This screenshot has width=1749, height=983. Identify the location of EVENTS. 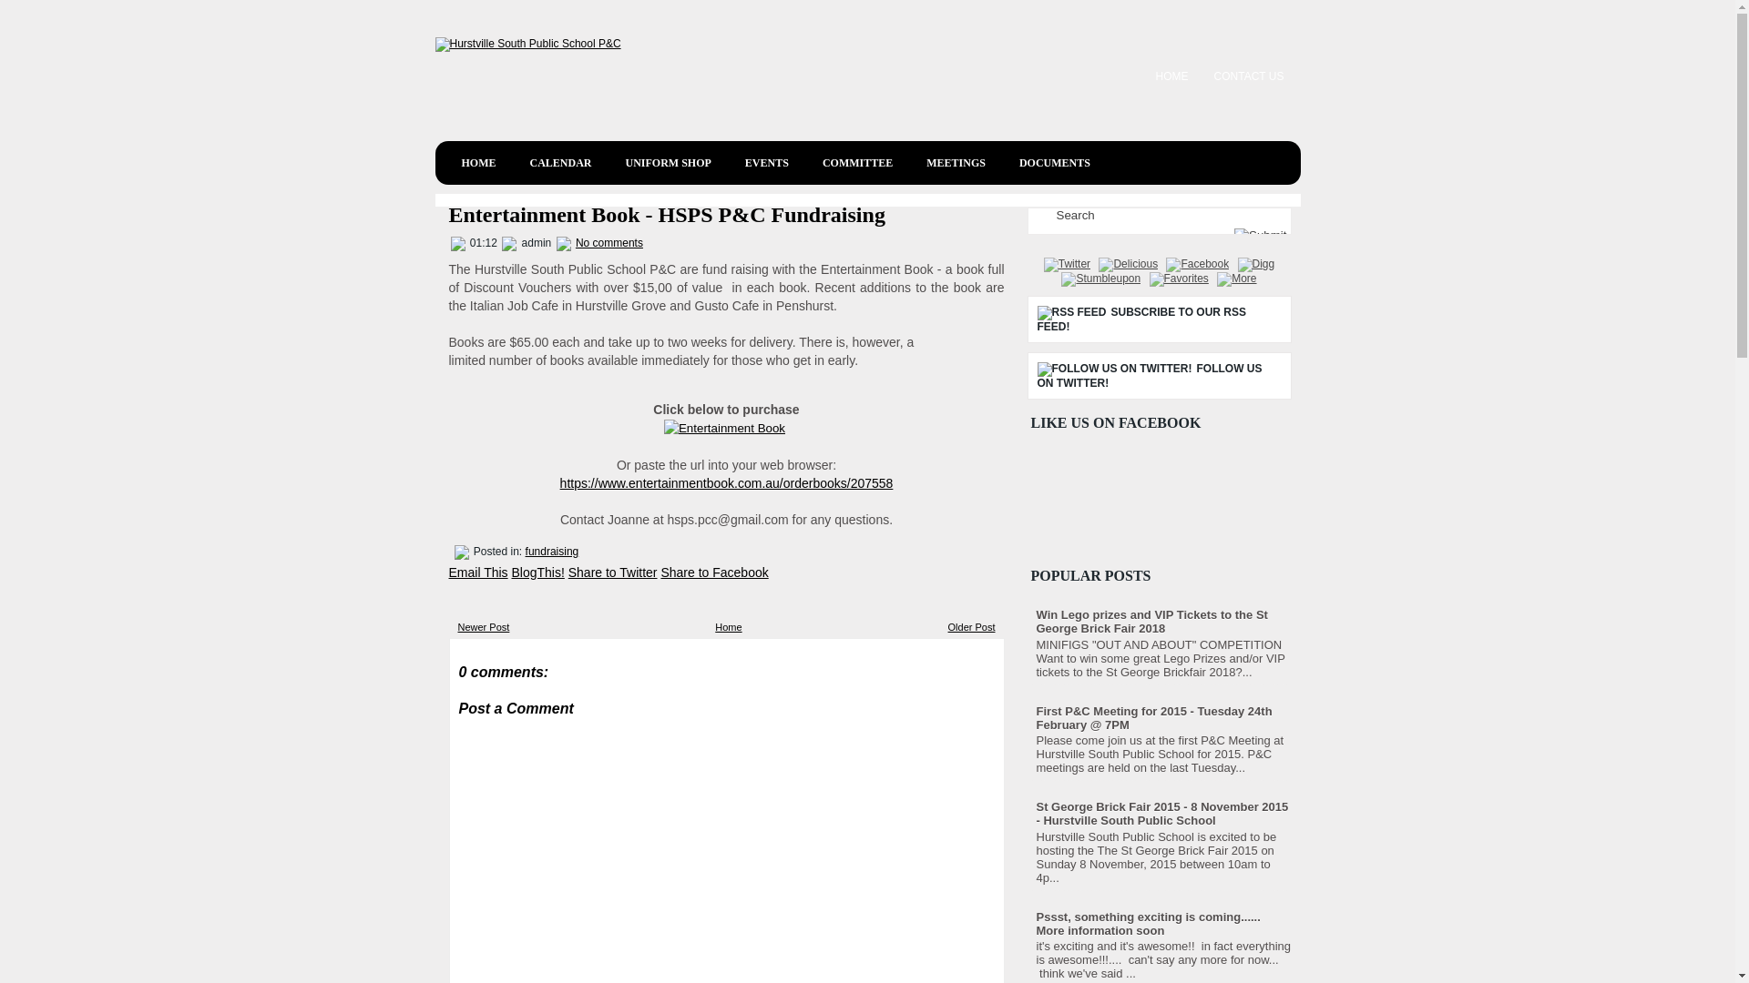
(767, 163).